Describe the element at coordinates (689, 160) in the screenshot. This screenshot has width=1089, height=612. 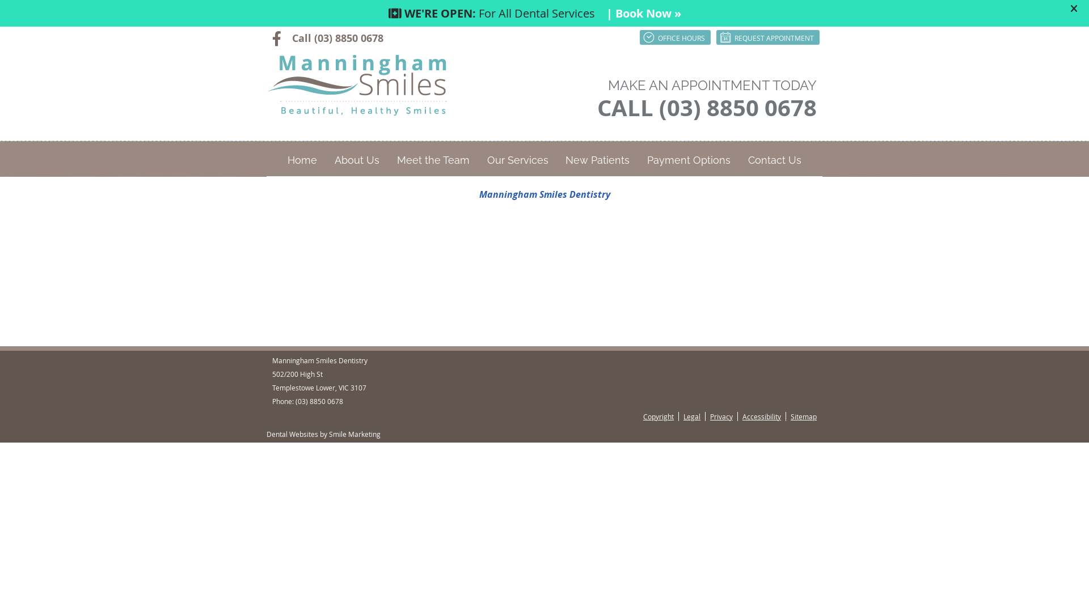
I see `Payment Options` at that location.